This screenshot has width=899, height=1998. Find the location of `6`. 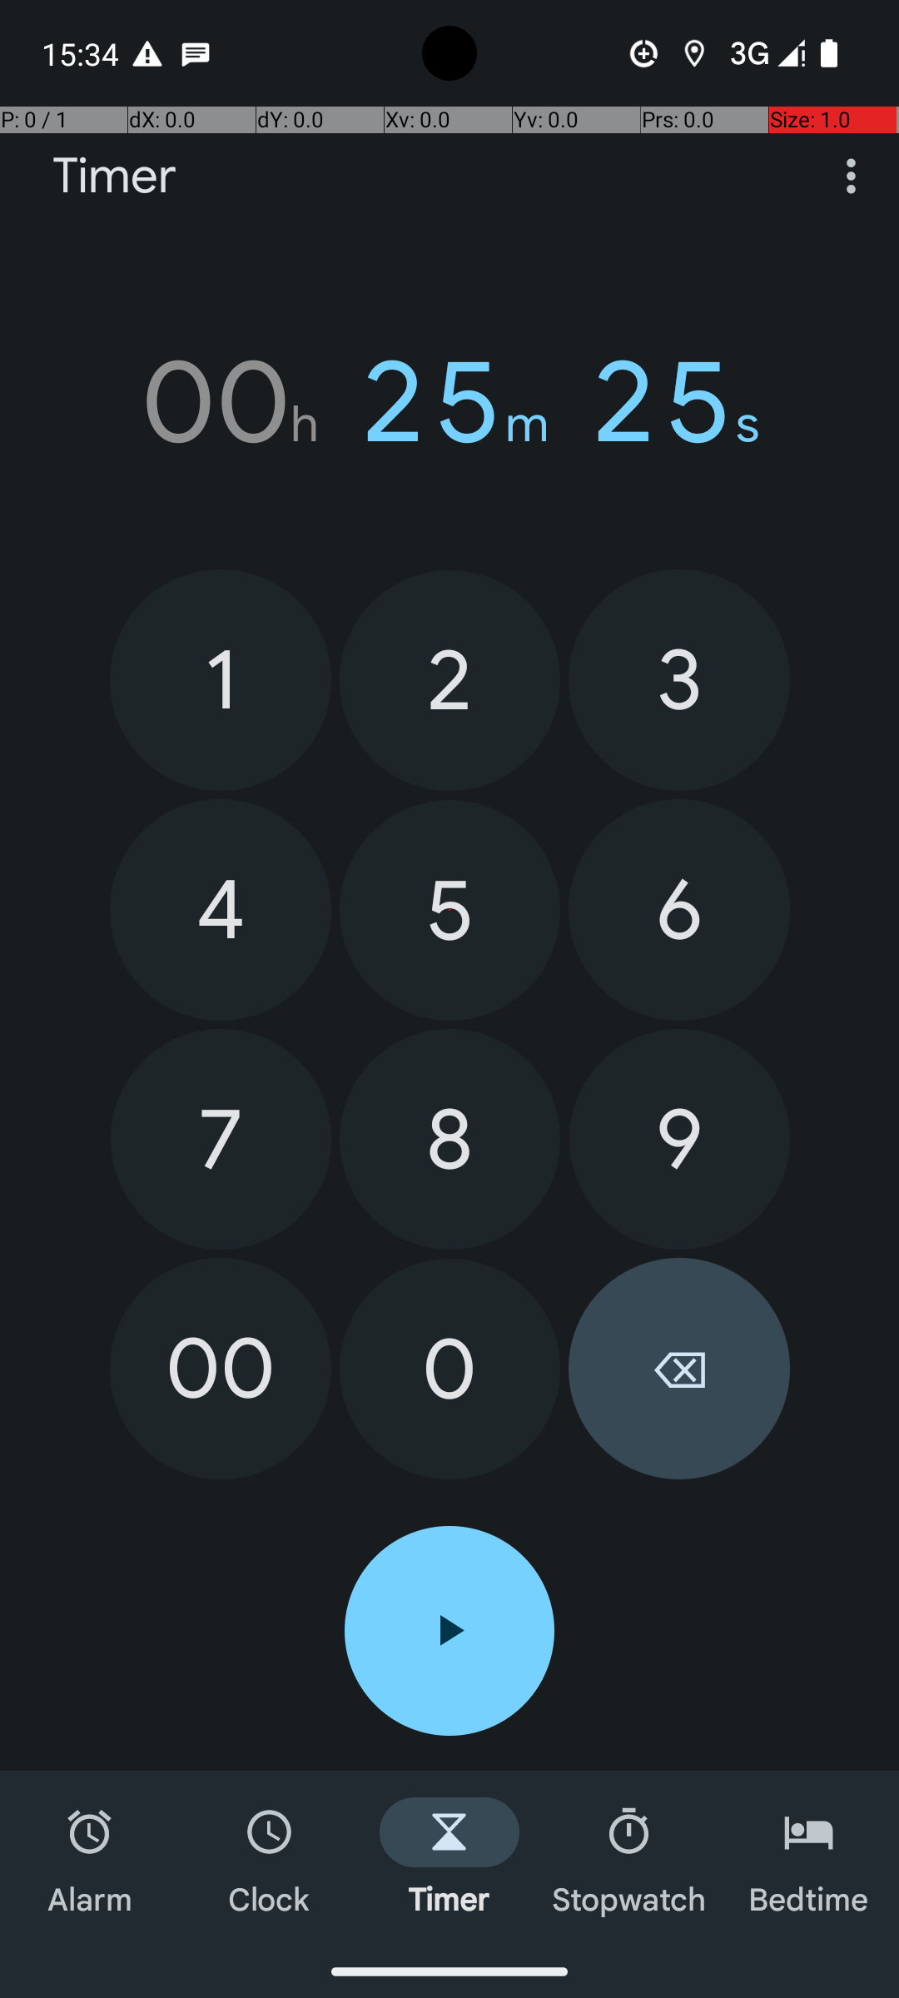

6 is located at coordinates (679, 910).